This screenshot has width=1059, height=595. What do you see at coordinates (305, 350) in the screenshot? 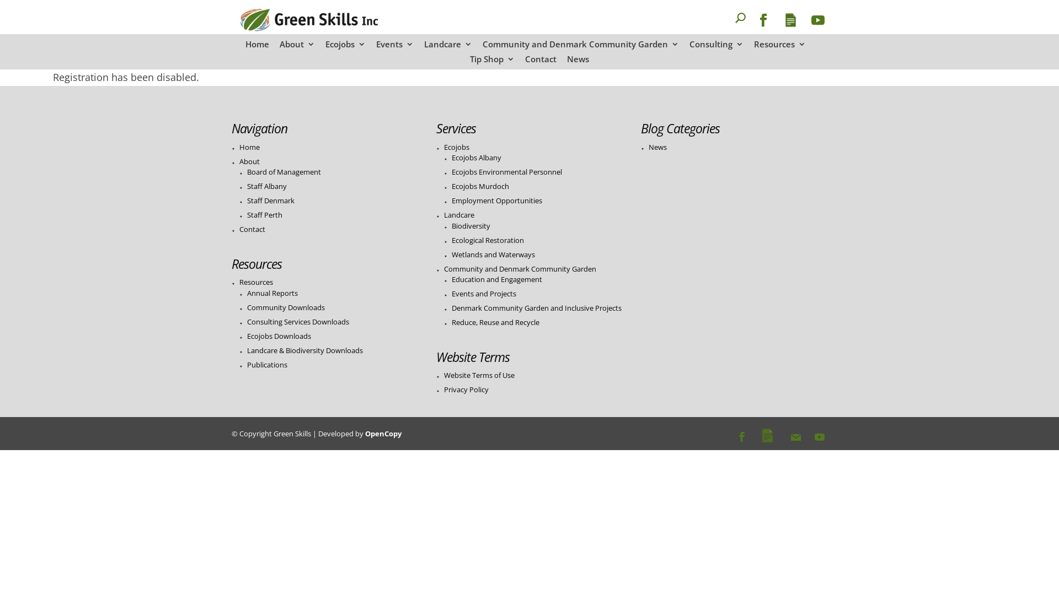
I see `Landcare & Biodiversity Downloads` at bounding box center [305, 350].